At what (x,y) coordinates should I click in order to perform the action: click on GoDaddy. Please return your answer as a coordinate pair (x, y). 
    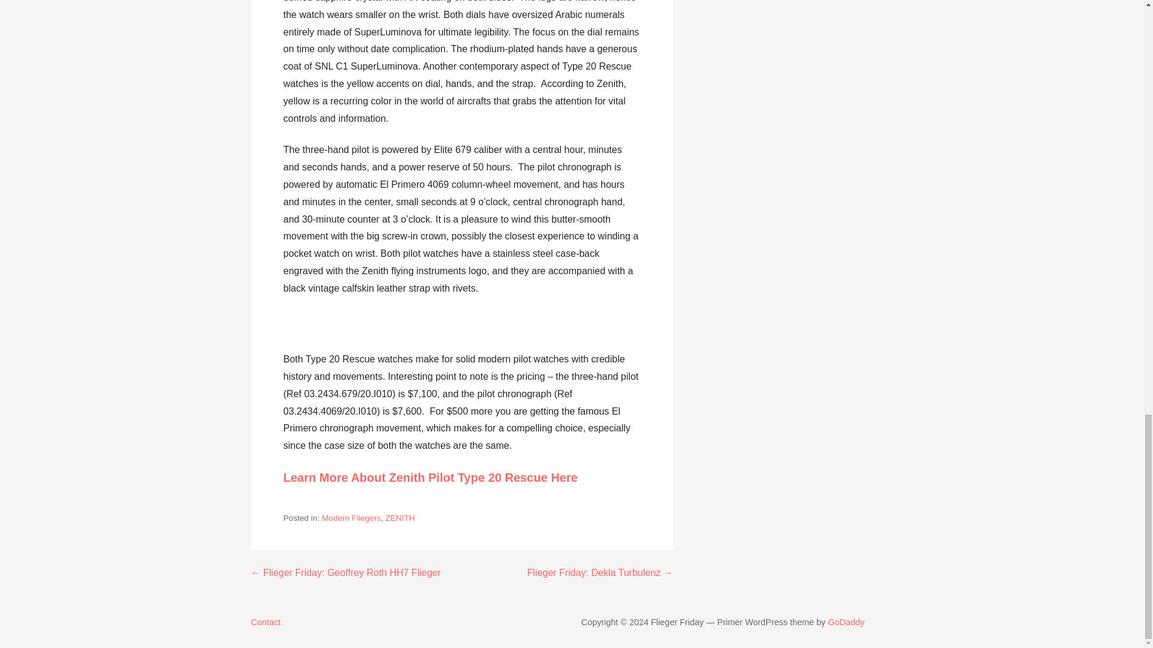
    Looking at the image, I should click on (846, 622).